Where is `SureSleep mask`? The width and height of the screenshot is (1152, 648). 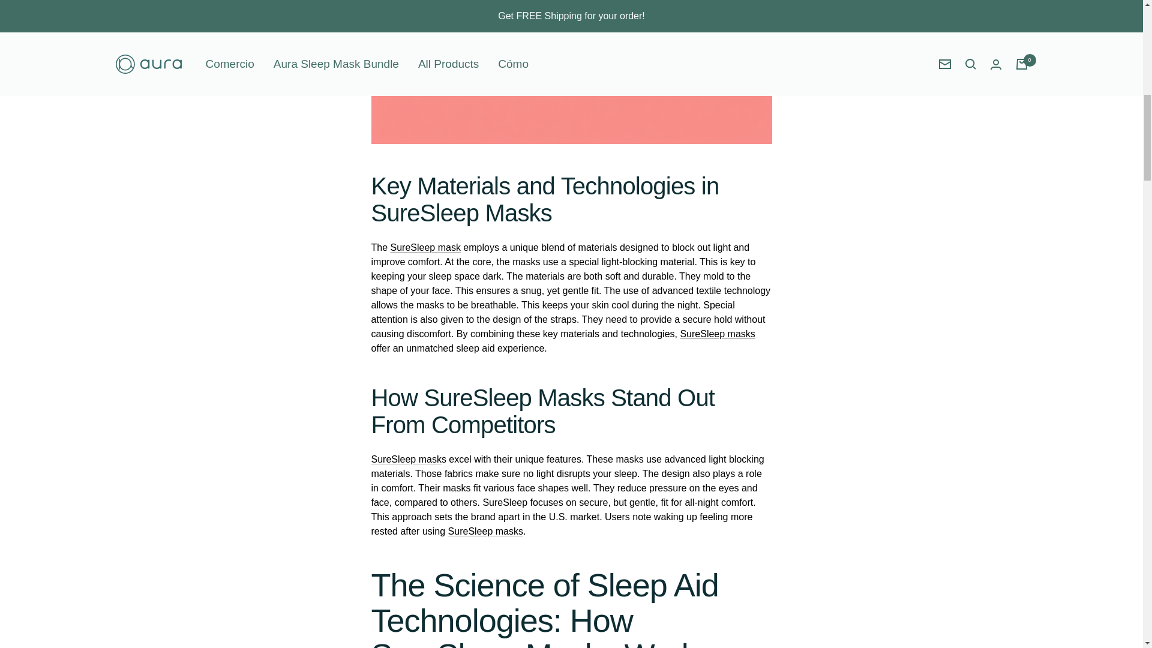
SureSleep mask is located at coordinates (425, 247).